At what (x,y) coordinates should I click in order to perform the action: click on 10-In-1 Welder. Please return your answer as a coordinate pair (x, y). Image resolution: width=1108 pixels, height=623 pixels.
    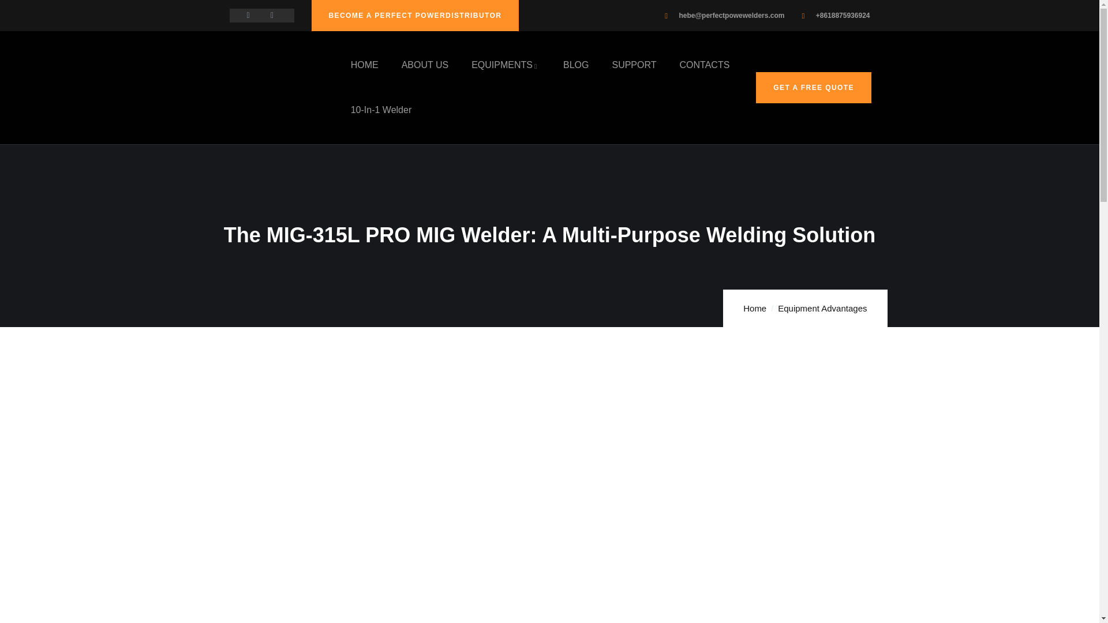
    Looking at the image, I should click on (381, 110).